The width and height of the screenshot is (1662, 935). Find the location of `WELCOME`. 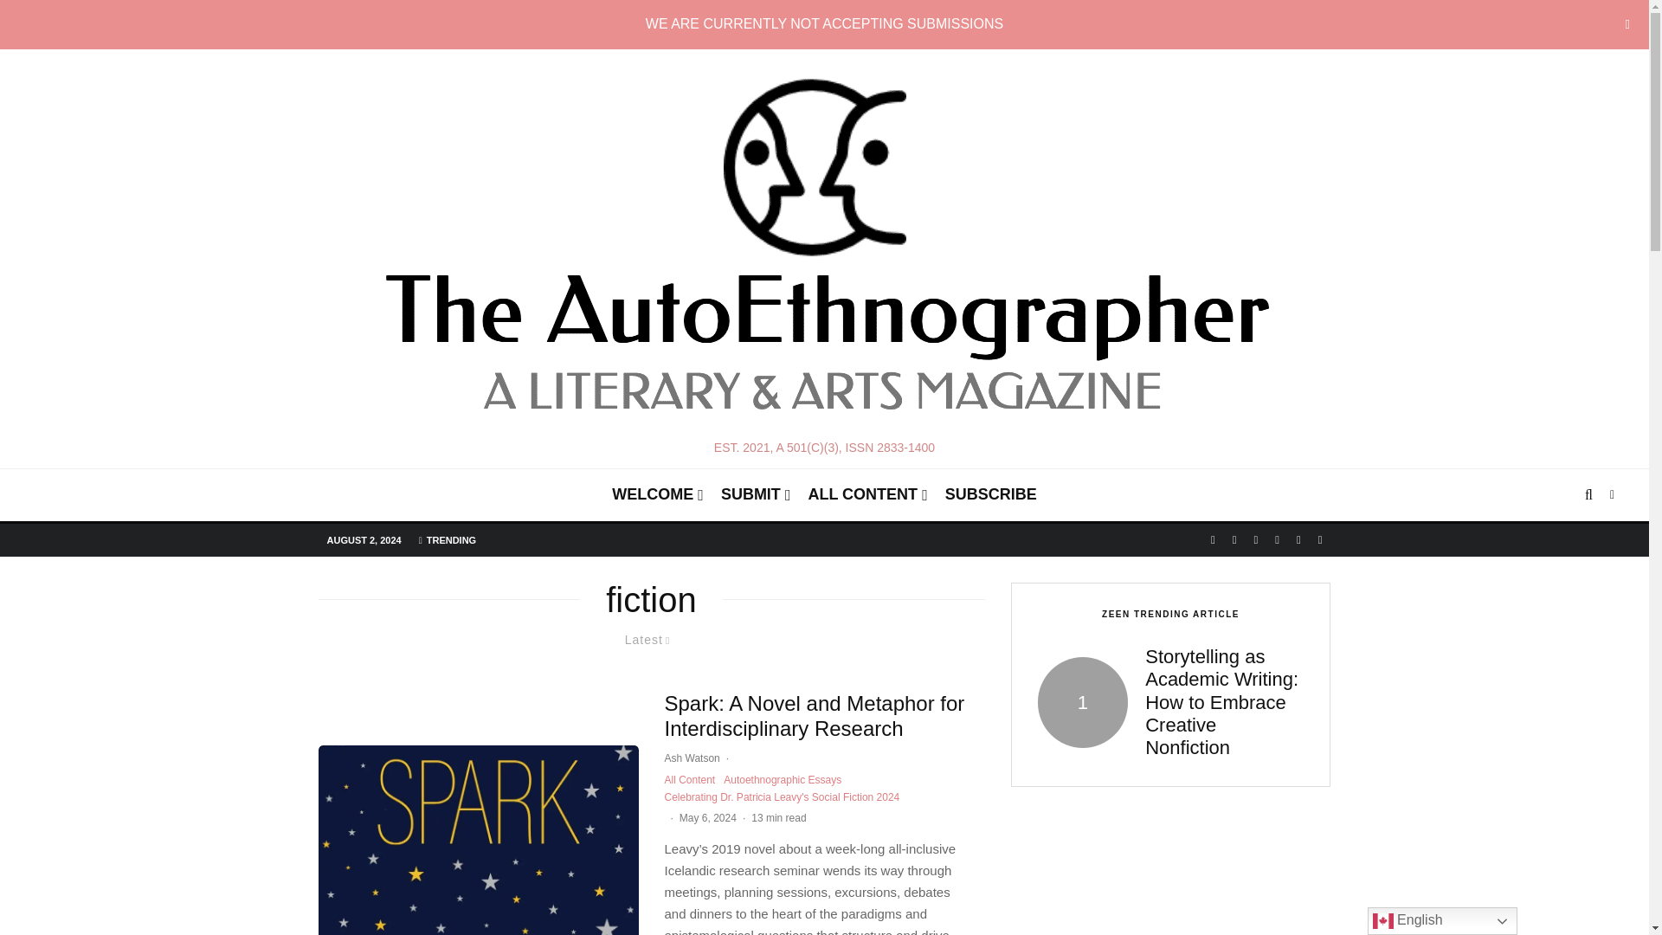

WELCOME is located at coordinates (658, 495).